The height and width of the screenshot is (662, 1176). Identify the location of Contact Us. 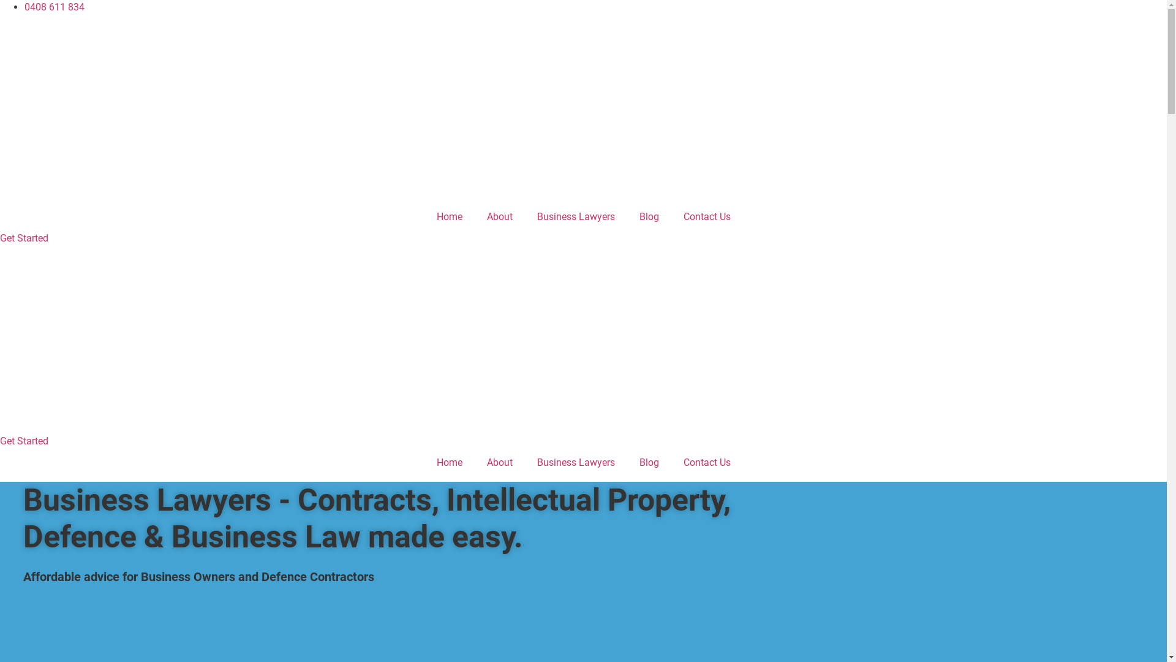
(707, 463).